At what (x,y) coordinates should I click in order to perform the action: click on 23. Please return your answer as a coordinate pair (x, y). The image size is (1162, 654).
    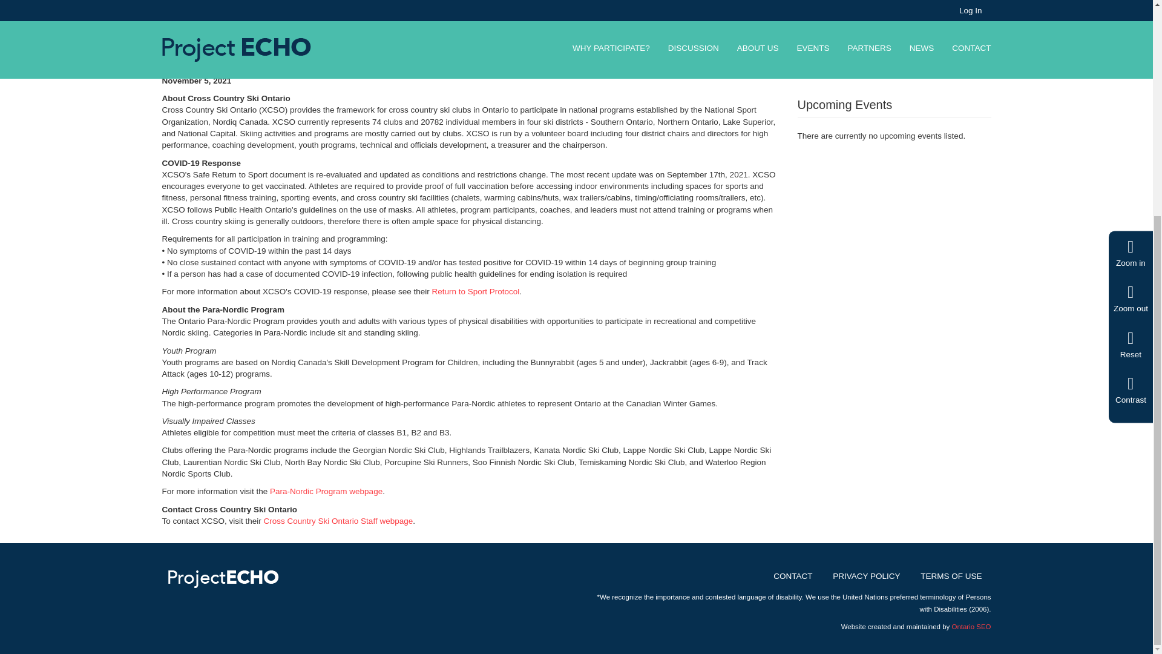
    Looking at the image, I should click on (985, 50).